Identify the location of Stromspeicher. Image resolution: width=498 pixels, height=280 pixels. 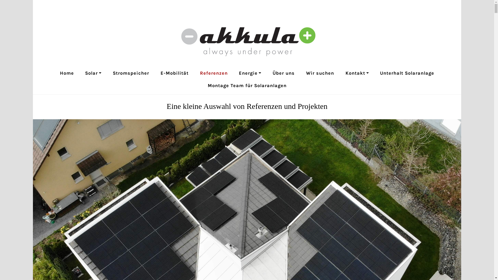
(131, 73).